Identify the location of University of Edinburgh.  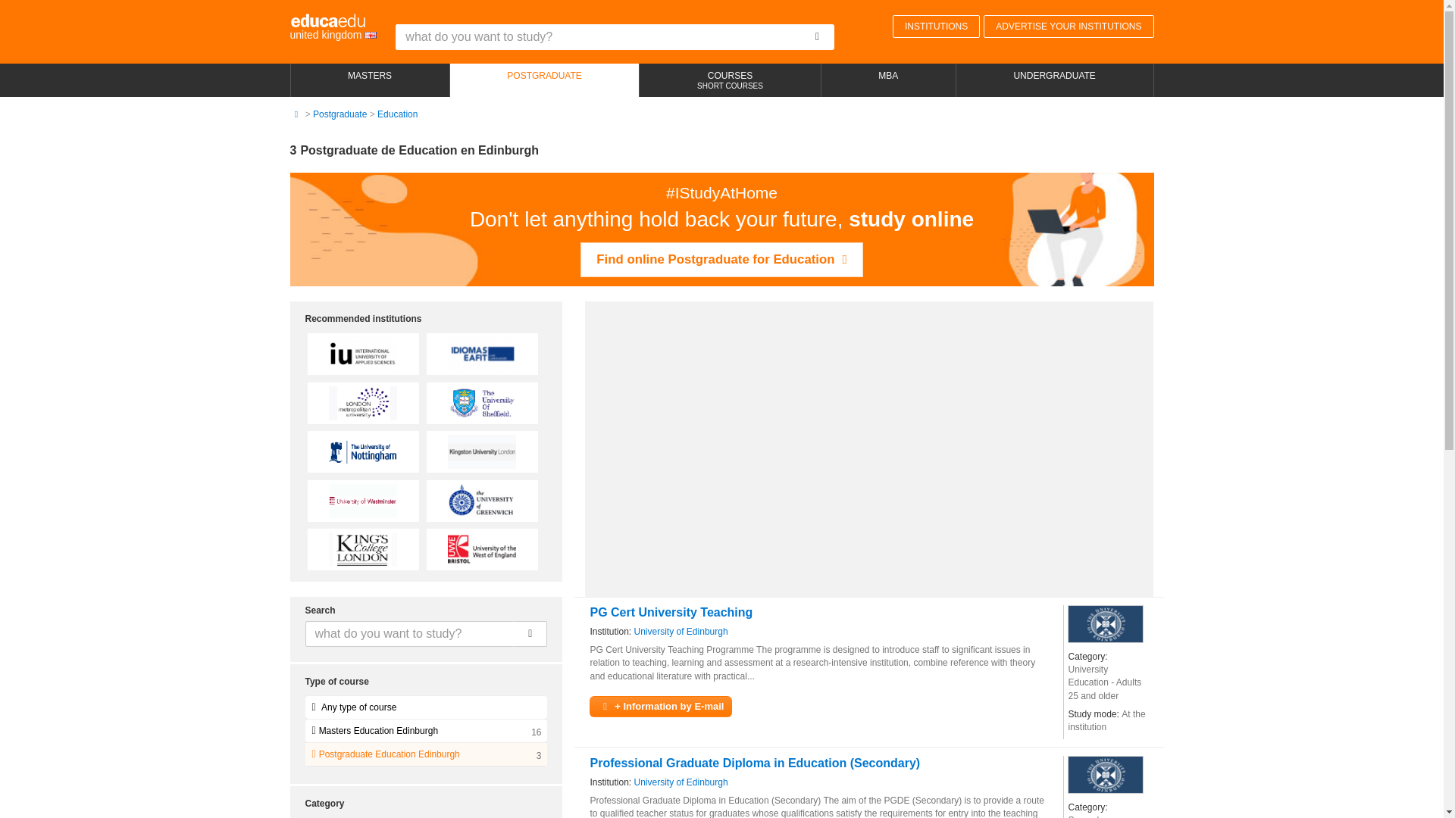
(1106, 624).